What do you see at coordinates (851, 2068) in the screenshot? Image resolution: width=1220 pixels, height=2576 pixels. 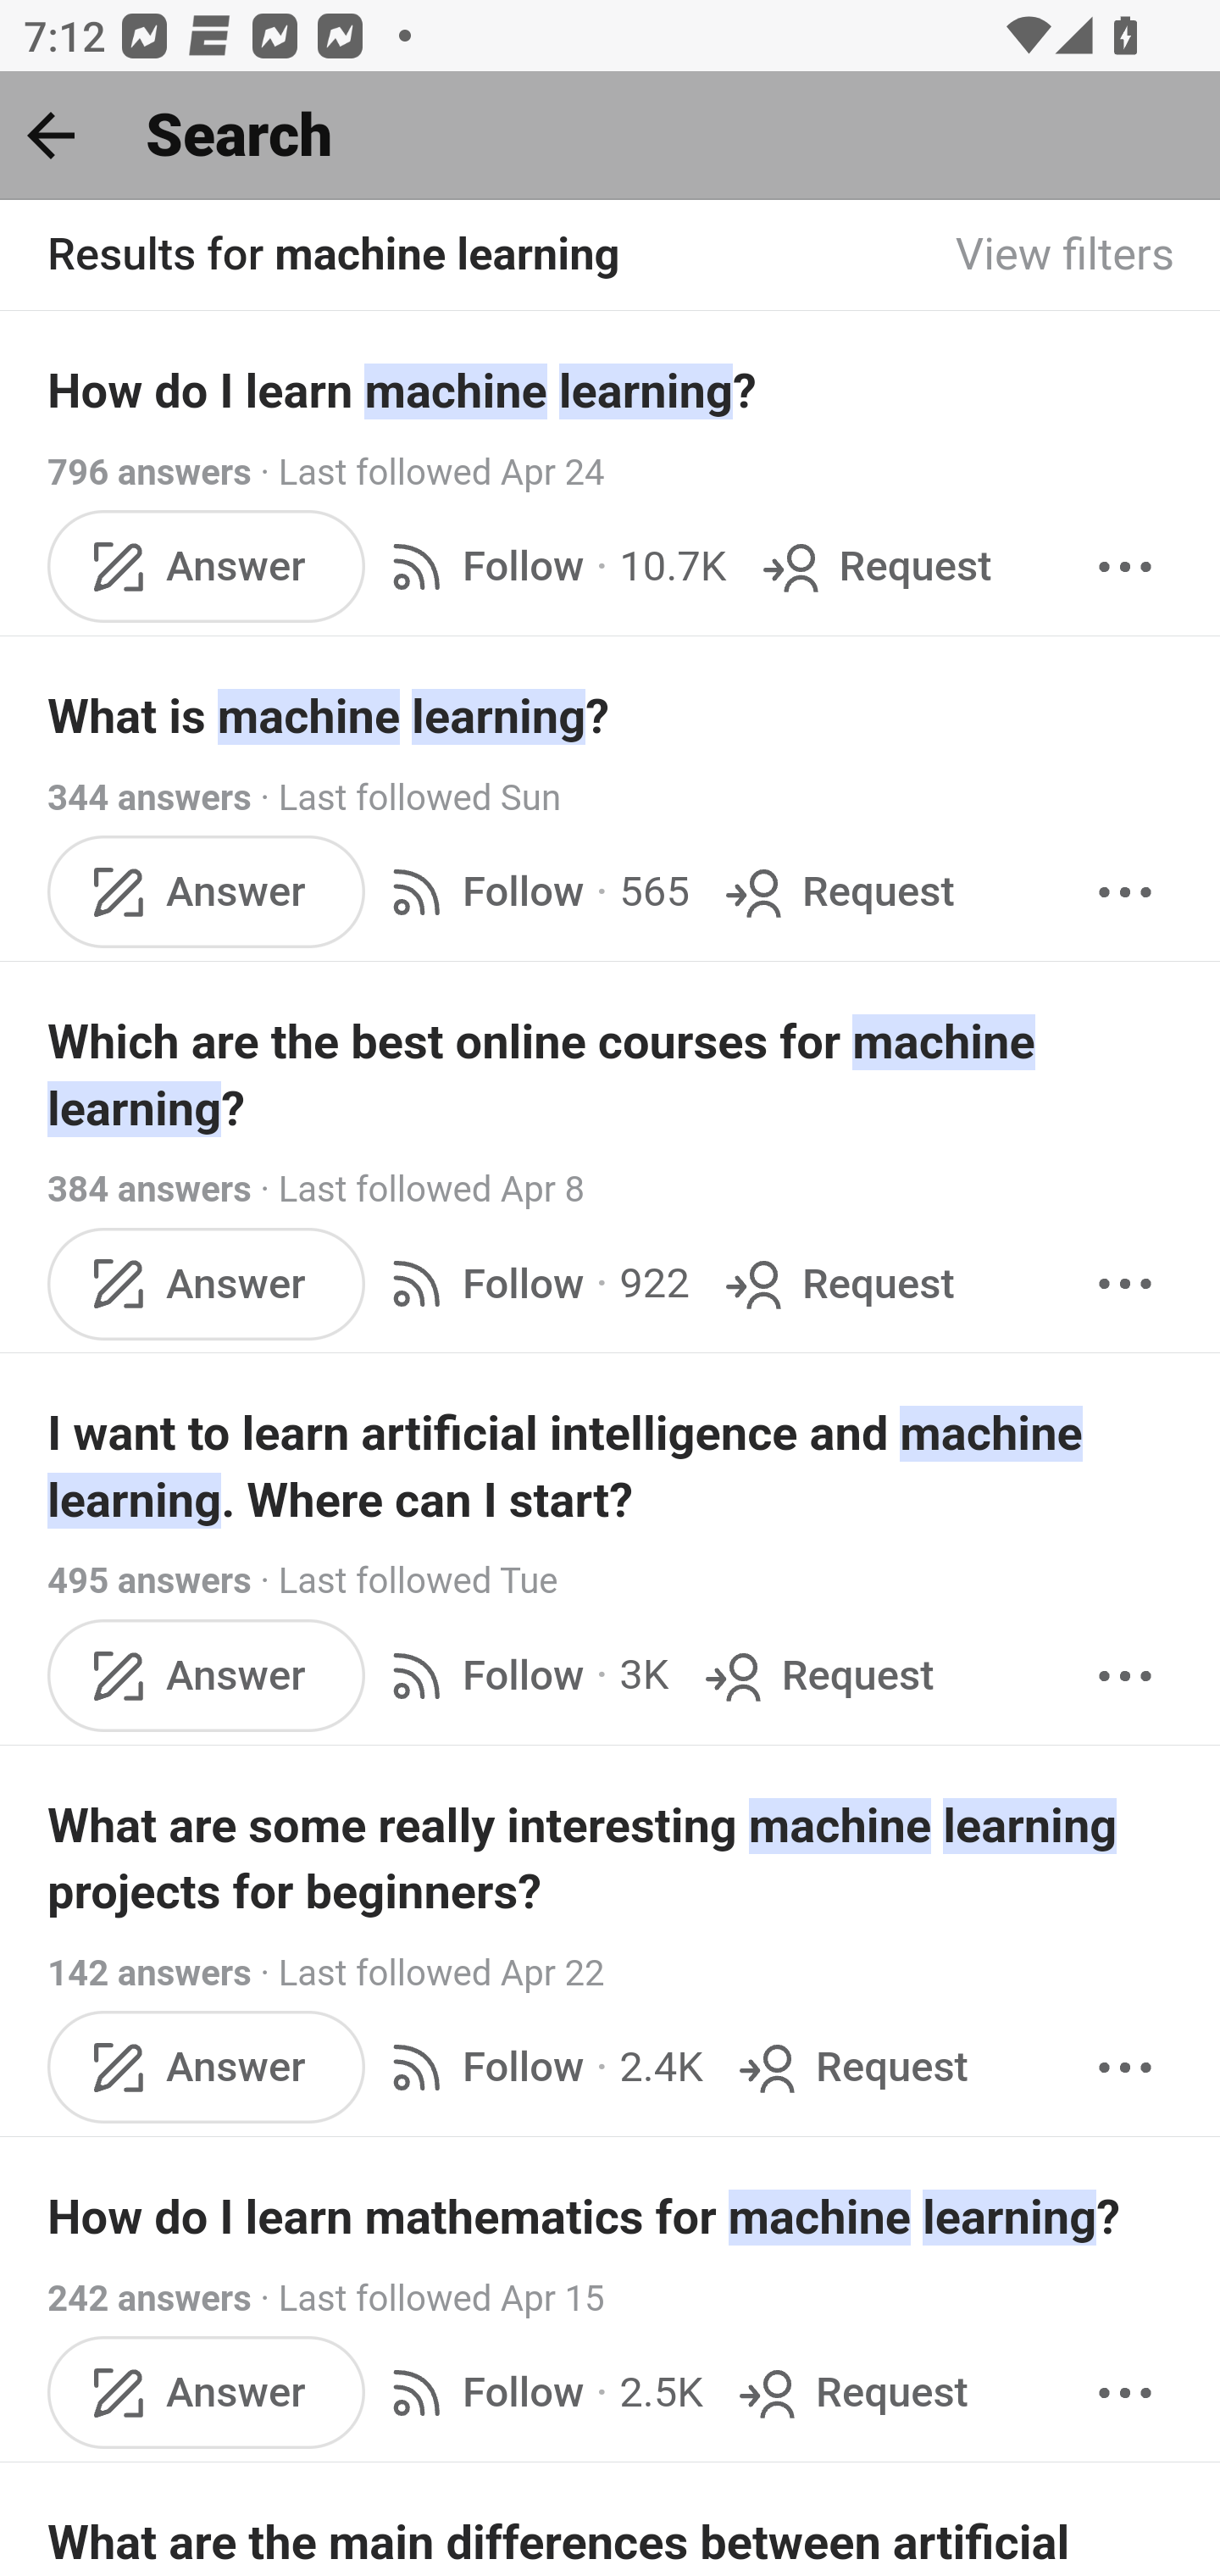 I see `Request` at bounding box center [851, 2068].